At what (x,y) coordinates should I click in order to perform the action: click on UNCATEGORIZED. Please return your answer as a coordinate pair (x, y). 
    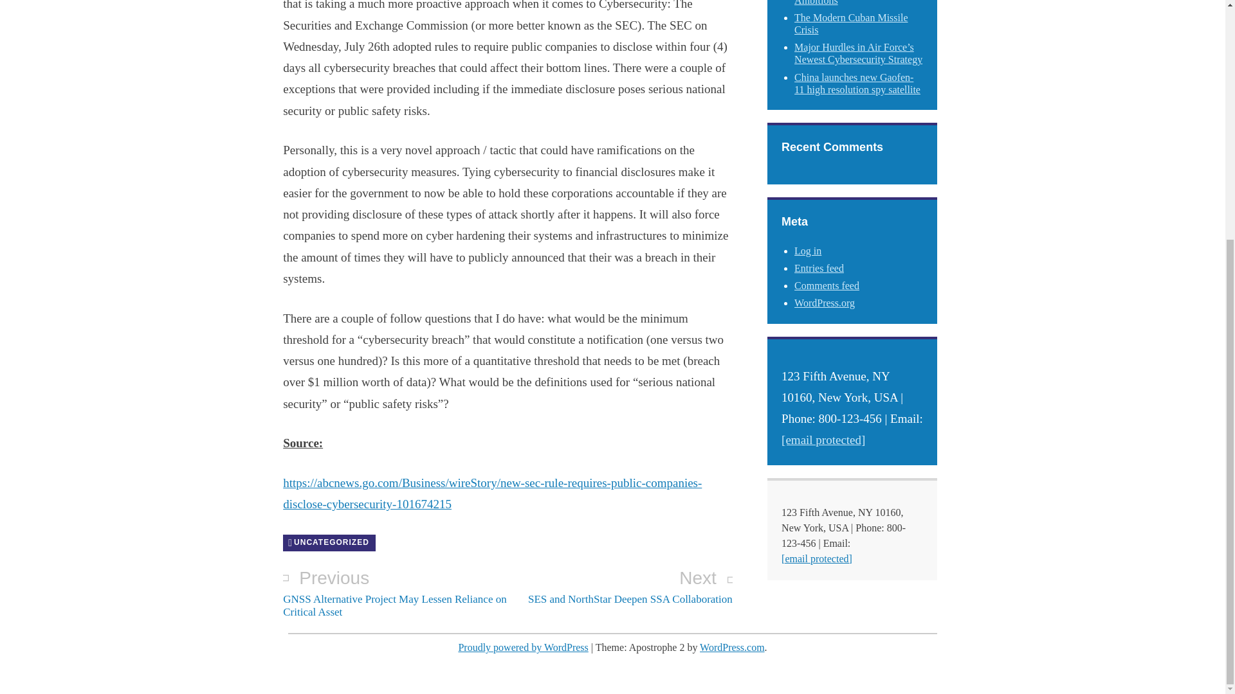
    Looking at the image, I should click on (329, 542).